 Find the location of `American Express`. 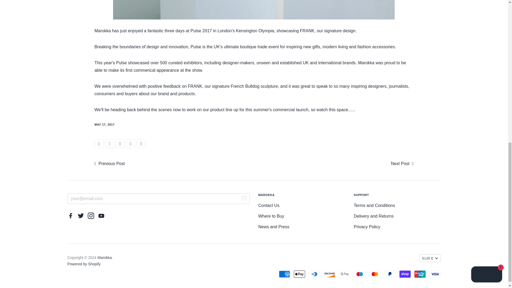

American Express is located at coordinates (285, 274).